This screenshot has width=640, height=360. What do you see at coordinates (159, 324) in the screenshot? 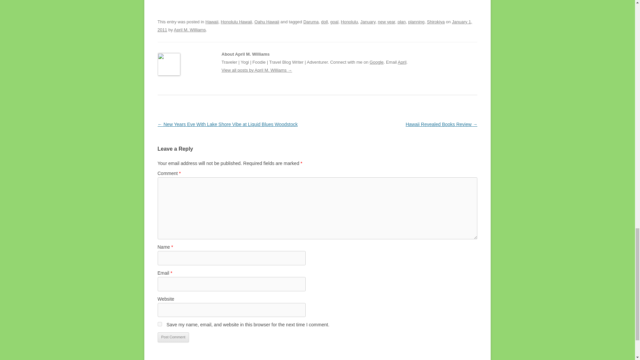
I see `yes` at bounding box center [159, 324].